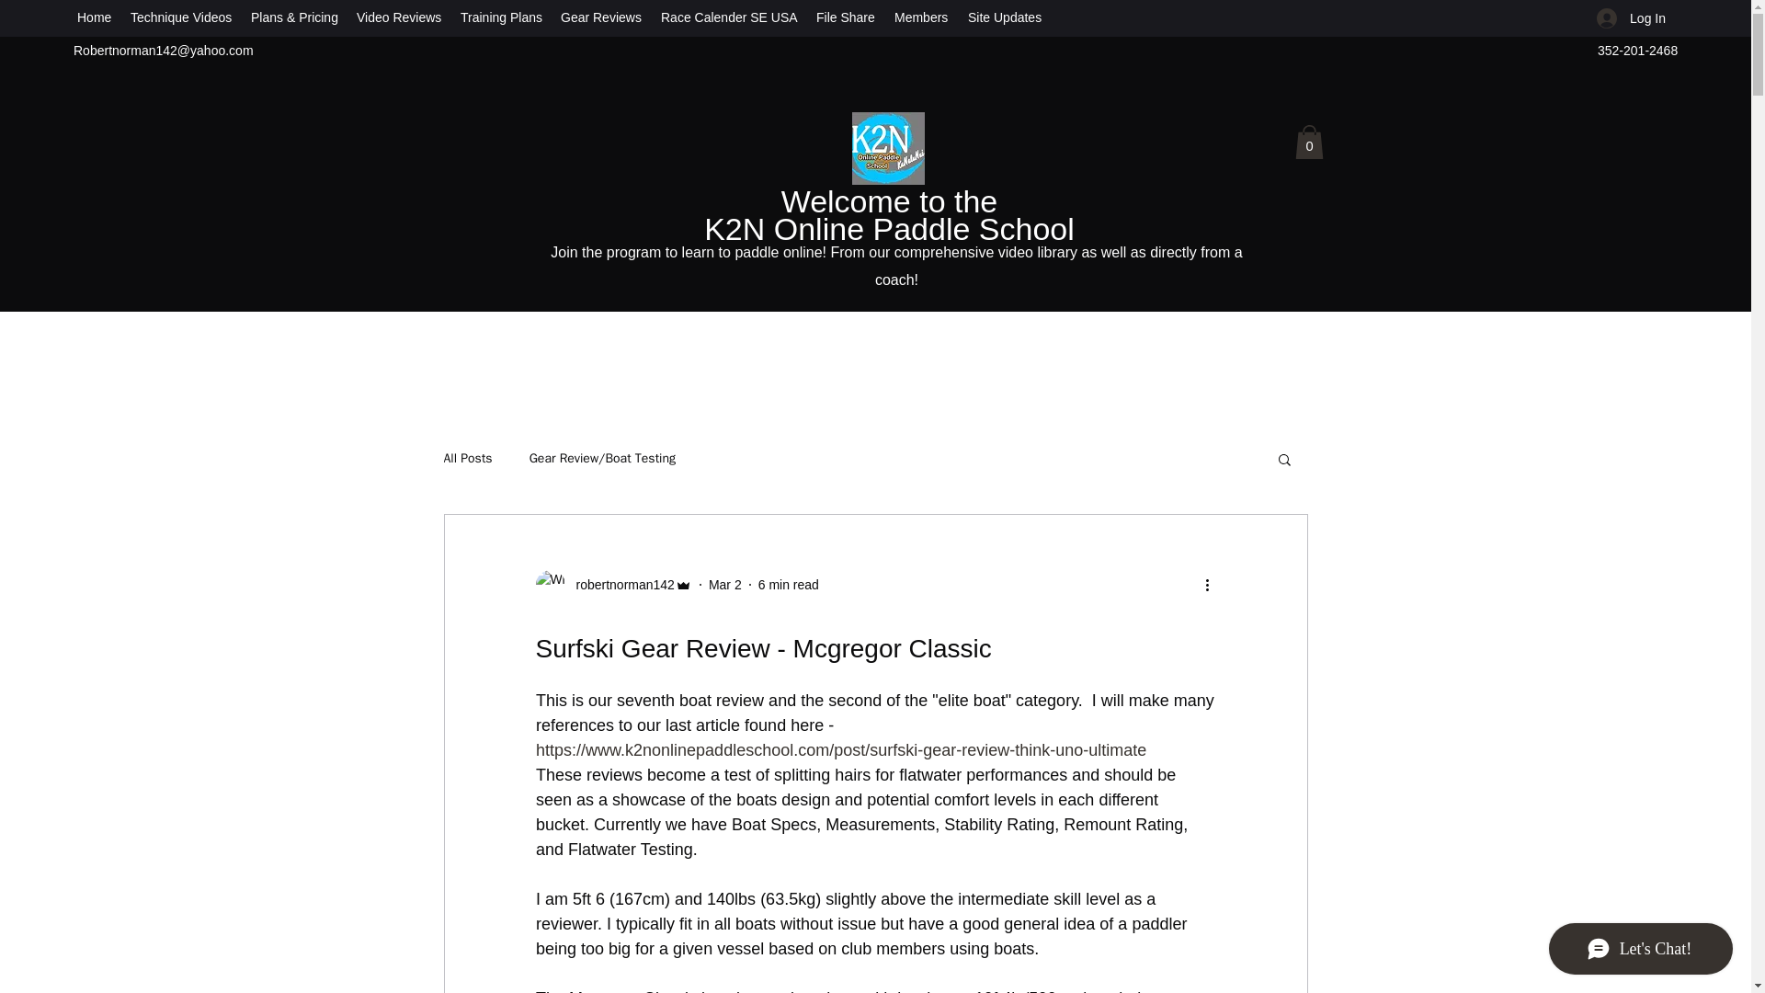 The width and height of the screenshot is (1765, 993). Describe the element at coordinates (1631, 18) in the screenshot. I see `Log In` at that location.